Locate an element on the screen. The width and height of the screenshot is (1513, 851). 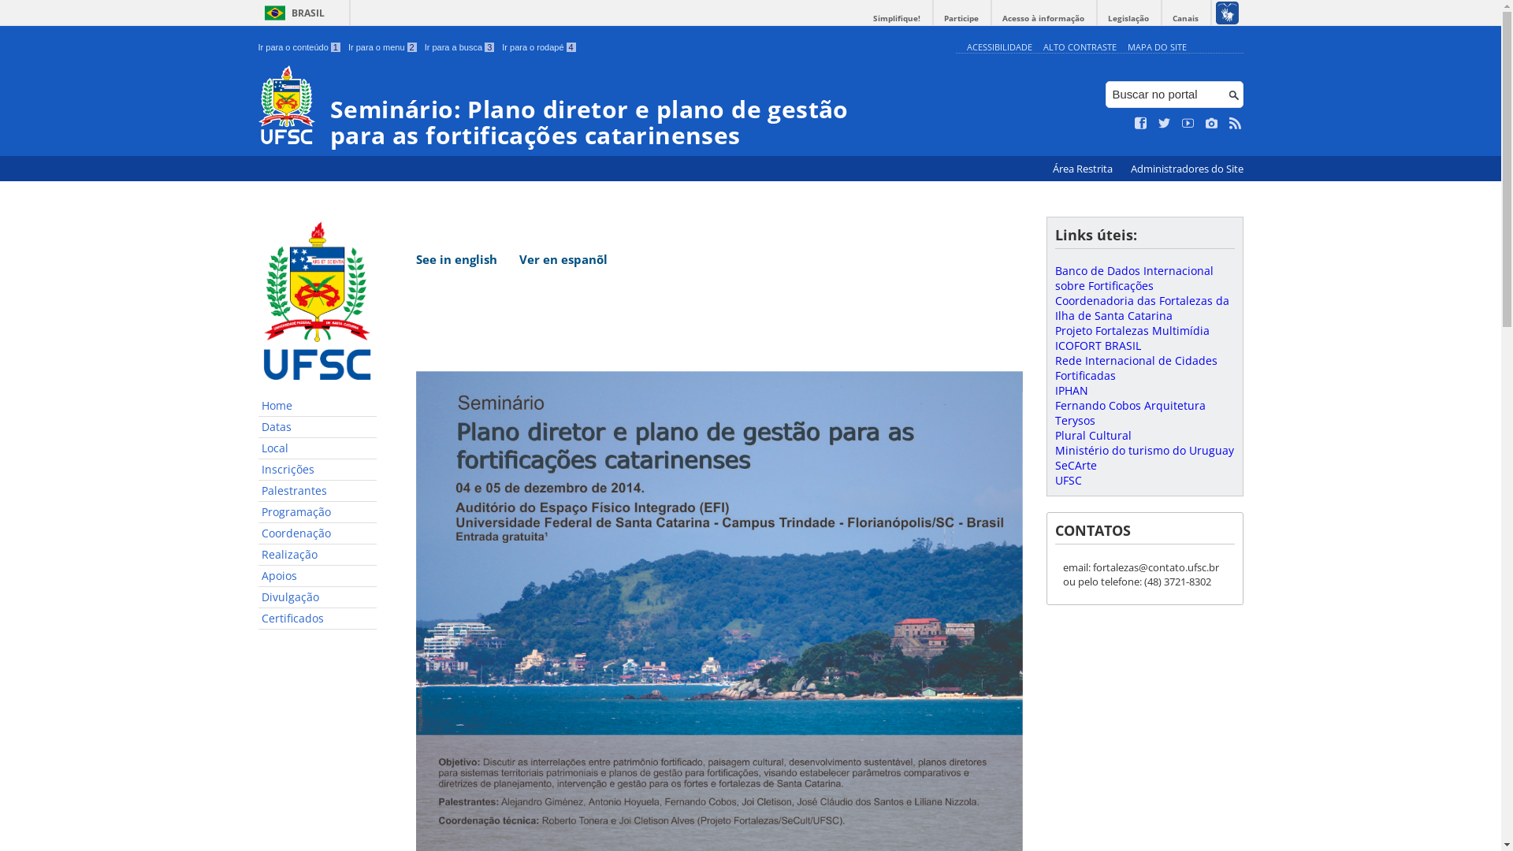
Terysos is located at coordinates (1075, 421).